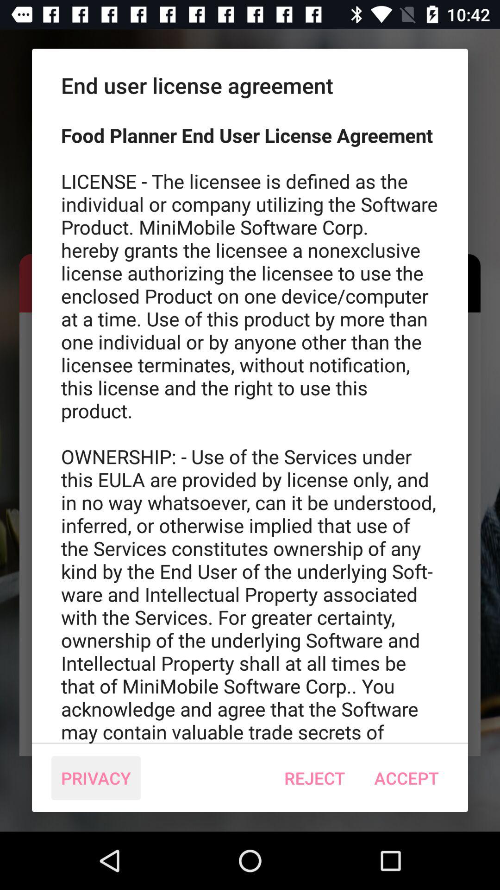  I want to click on turn on icon next to privacy, so click(315, 778).